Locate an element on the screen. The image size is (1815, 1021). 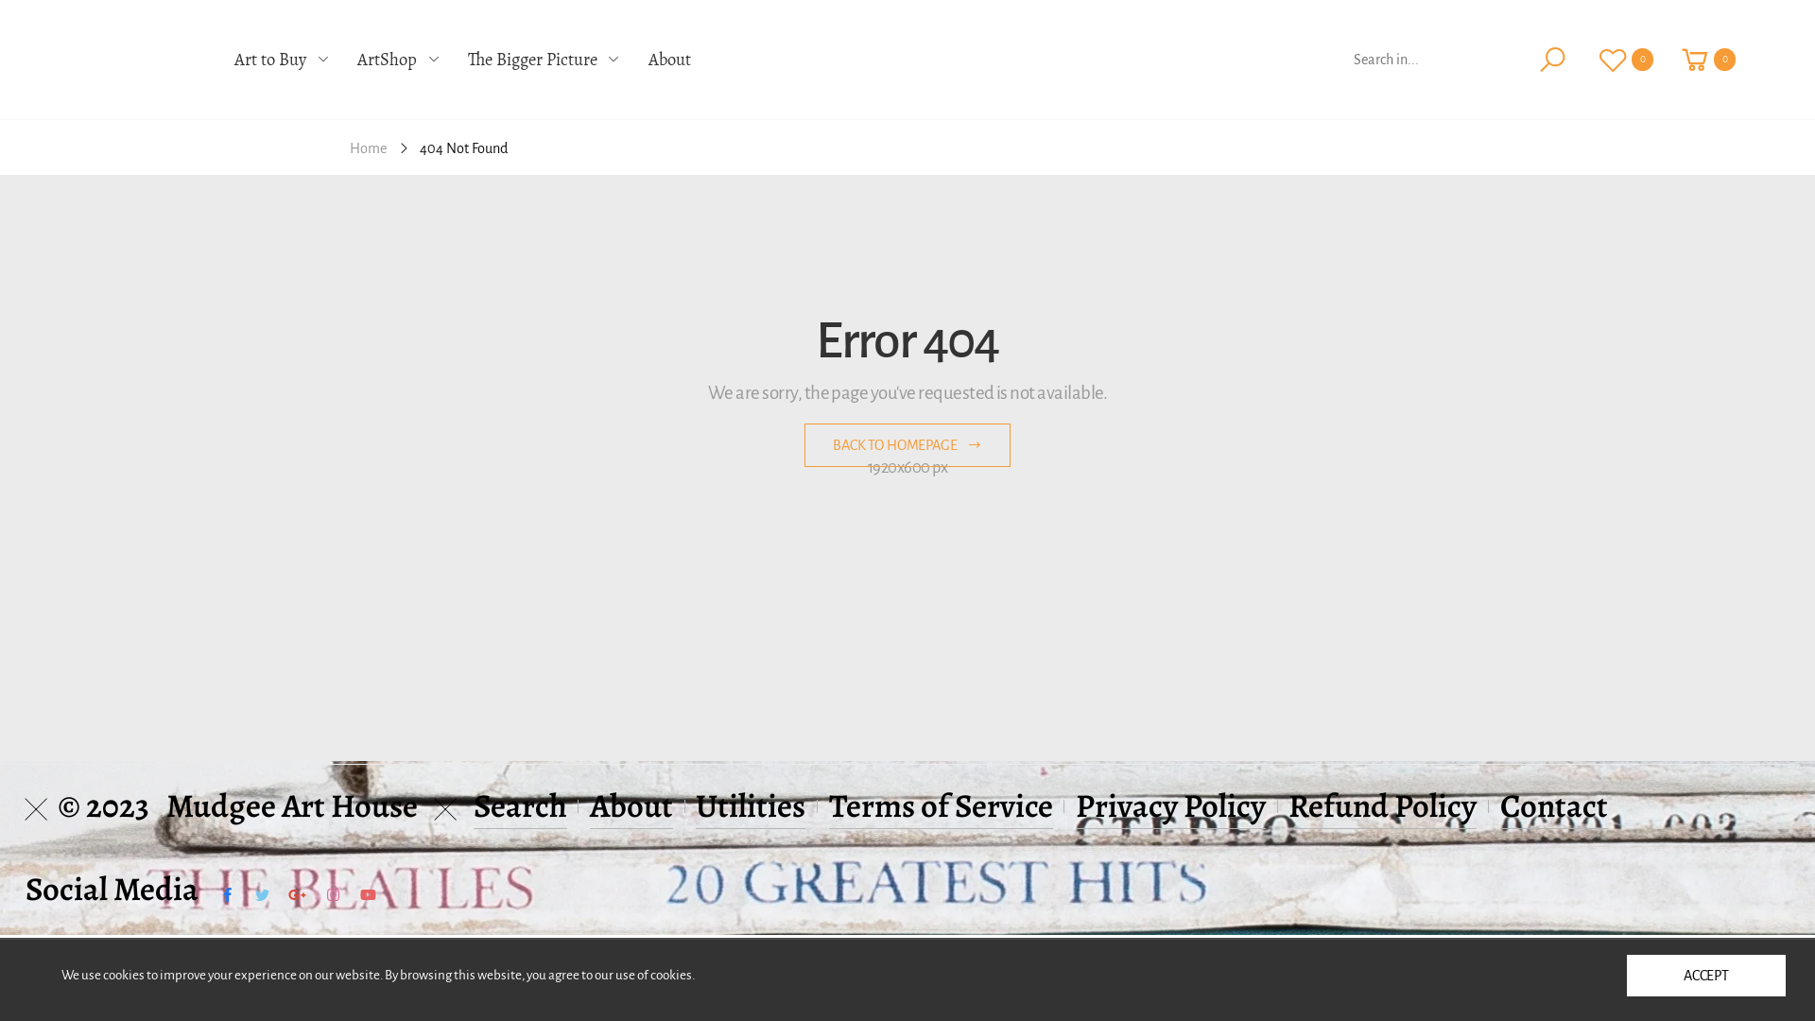
About is located at coordinates (631, 805).